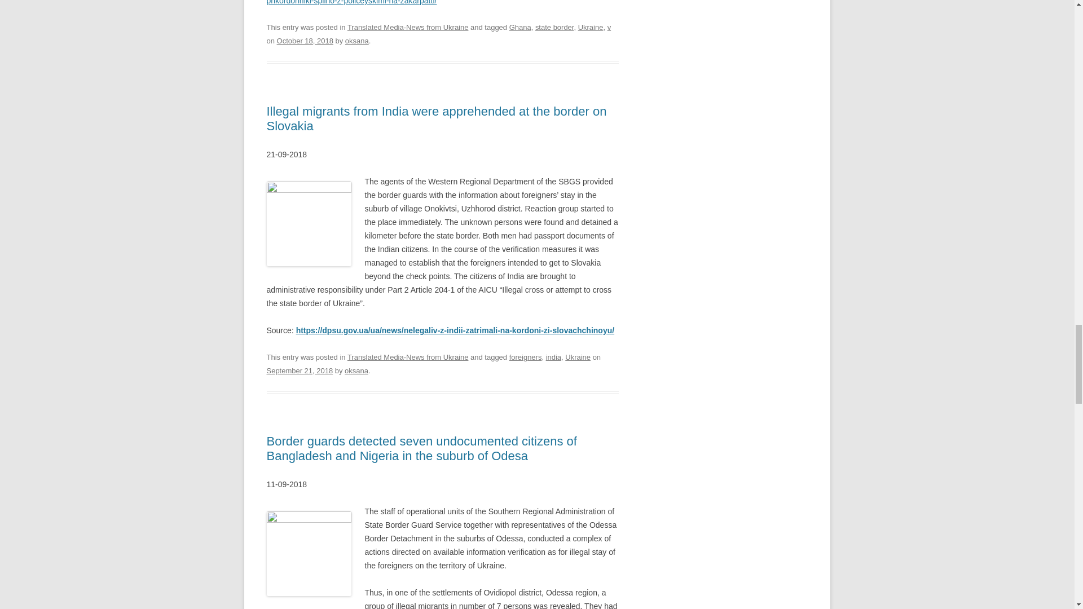 This screenshot has width=1083, height=609. Describe the element at coordinates (357, 41) in the screenshot. I see `View all posts by oksana` at that location.